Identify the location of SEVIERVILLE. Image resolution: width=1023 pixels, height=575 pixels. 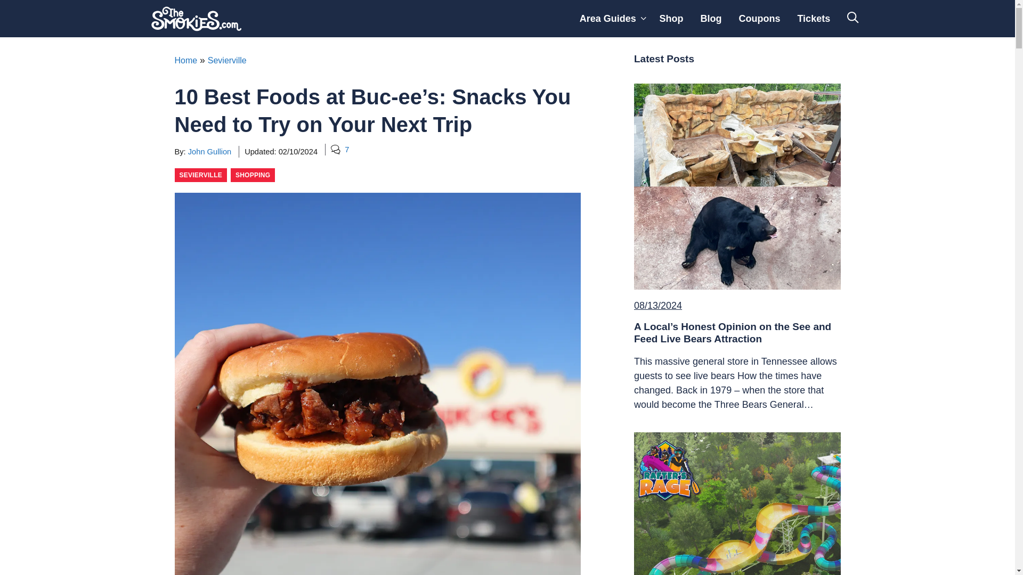
(201, 175).